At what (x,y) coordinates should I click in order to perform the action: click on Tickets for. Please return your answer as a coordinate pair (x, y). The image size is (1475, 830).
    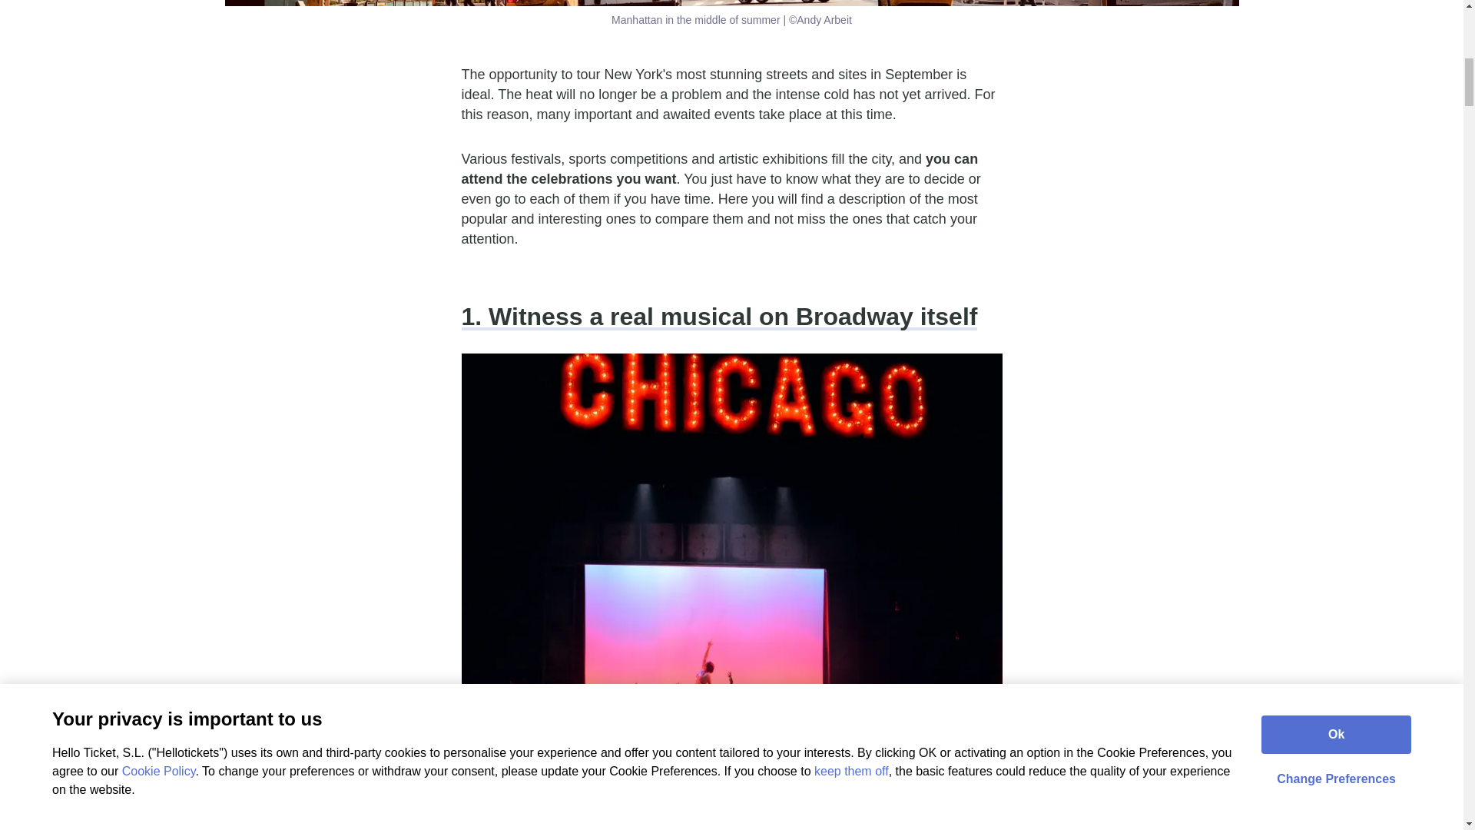
    Looking at the image, I should click on (496, 808).